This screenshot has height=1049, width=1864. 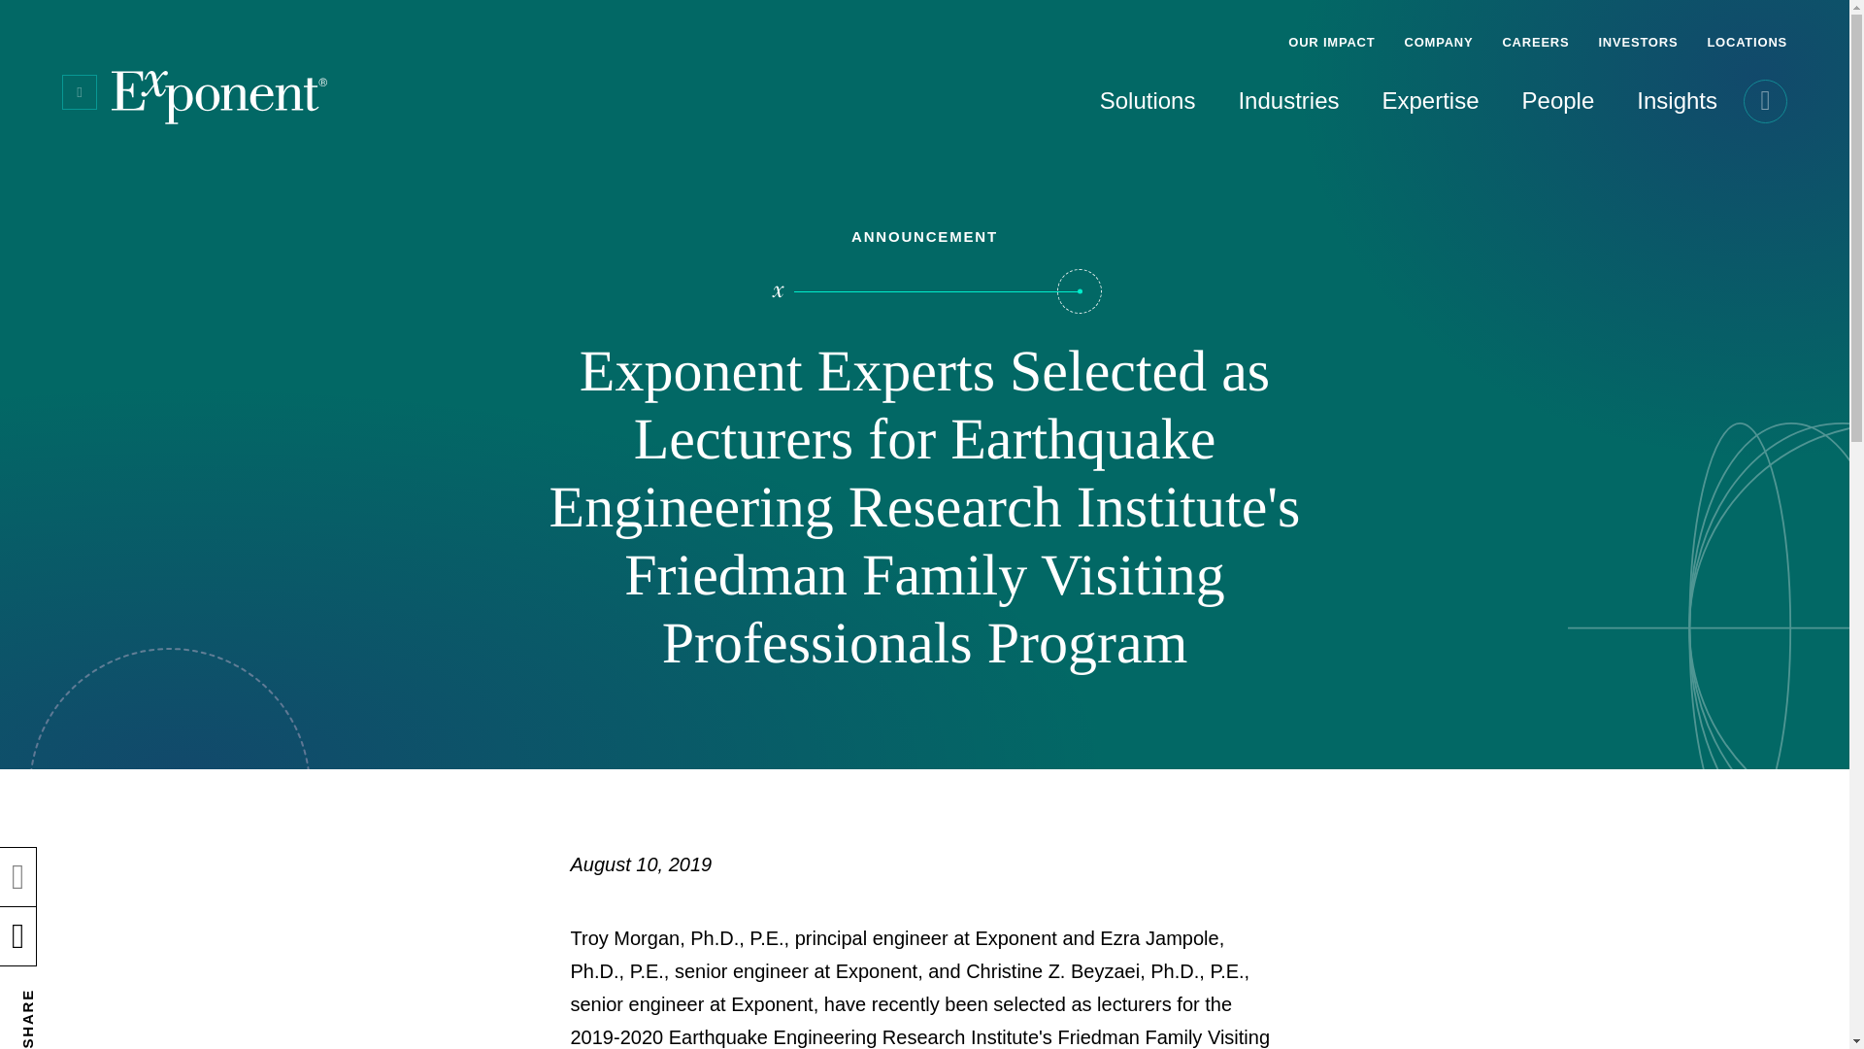 I want to click on Exponent, so click(x=219, y=97).